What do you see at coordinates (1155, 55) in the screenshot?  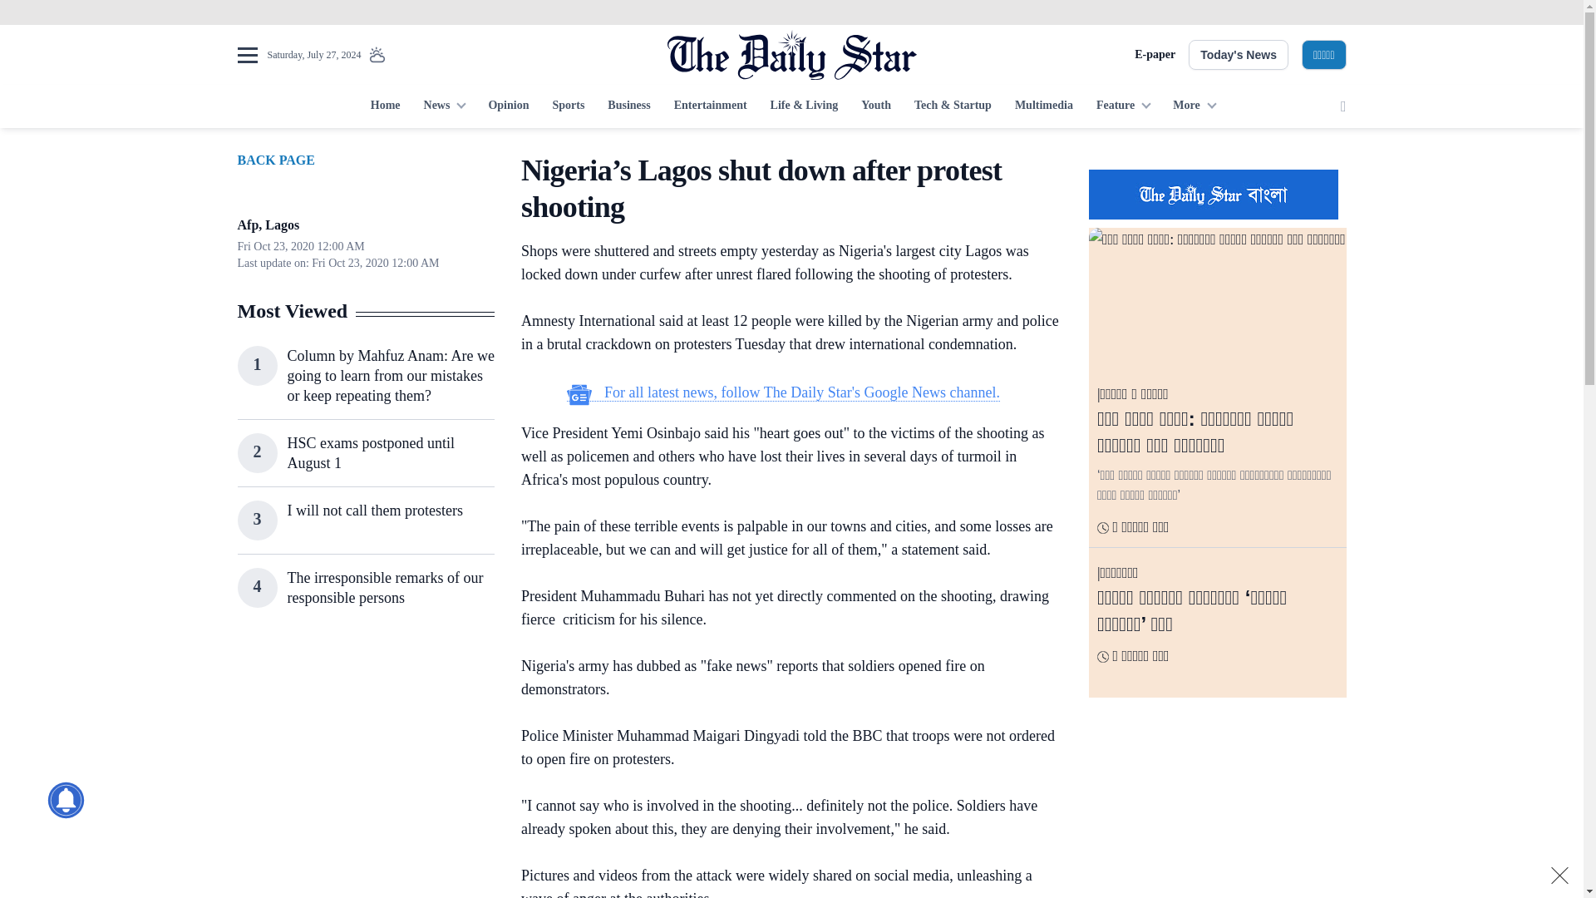 I see `E-paper` at bounding box center [1155, 55].